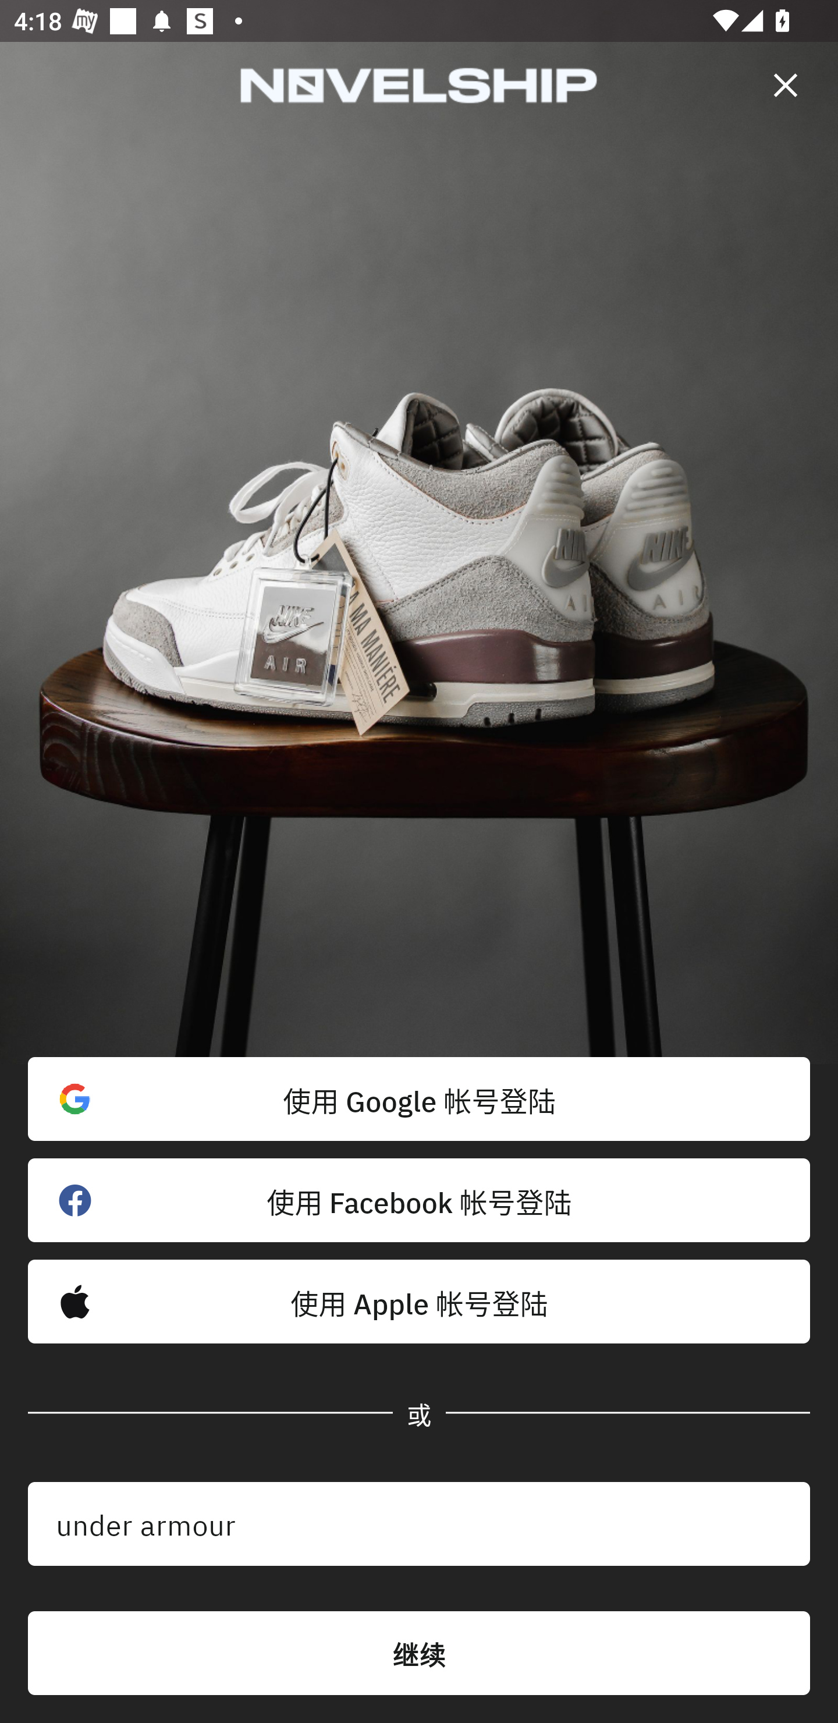 The height and width of the screenshot is (1723, 838). I want to click on 使用 Google 帐号登陆, so click(419, 1099).